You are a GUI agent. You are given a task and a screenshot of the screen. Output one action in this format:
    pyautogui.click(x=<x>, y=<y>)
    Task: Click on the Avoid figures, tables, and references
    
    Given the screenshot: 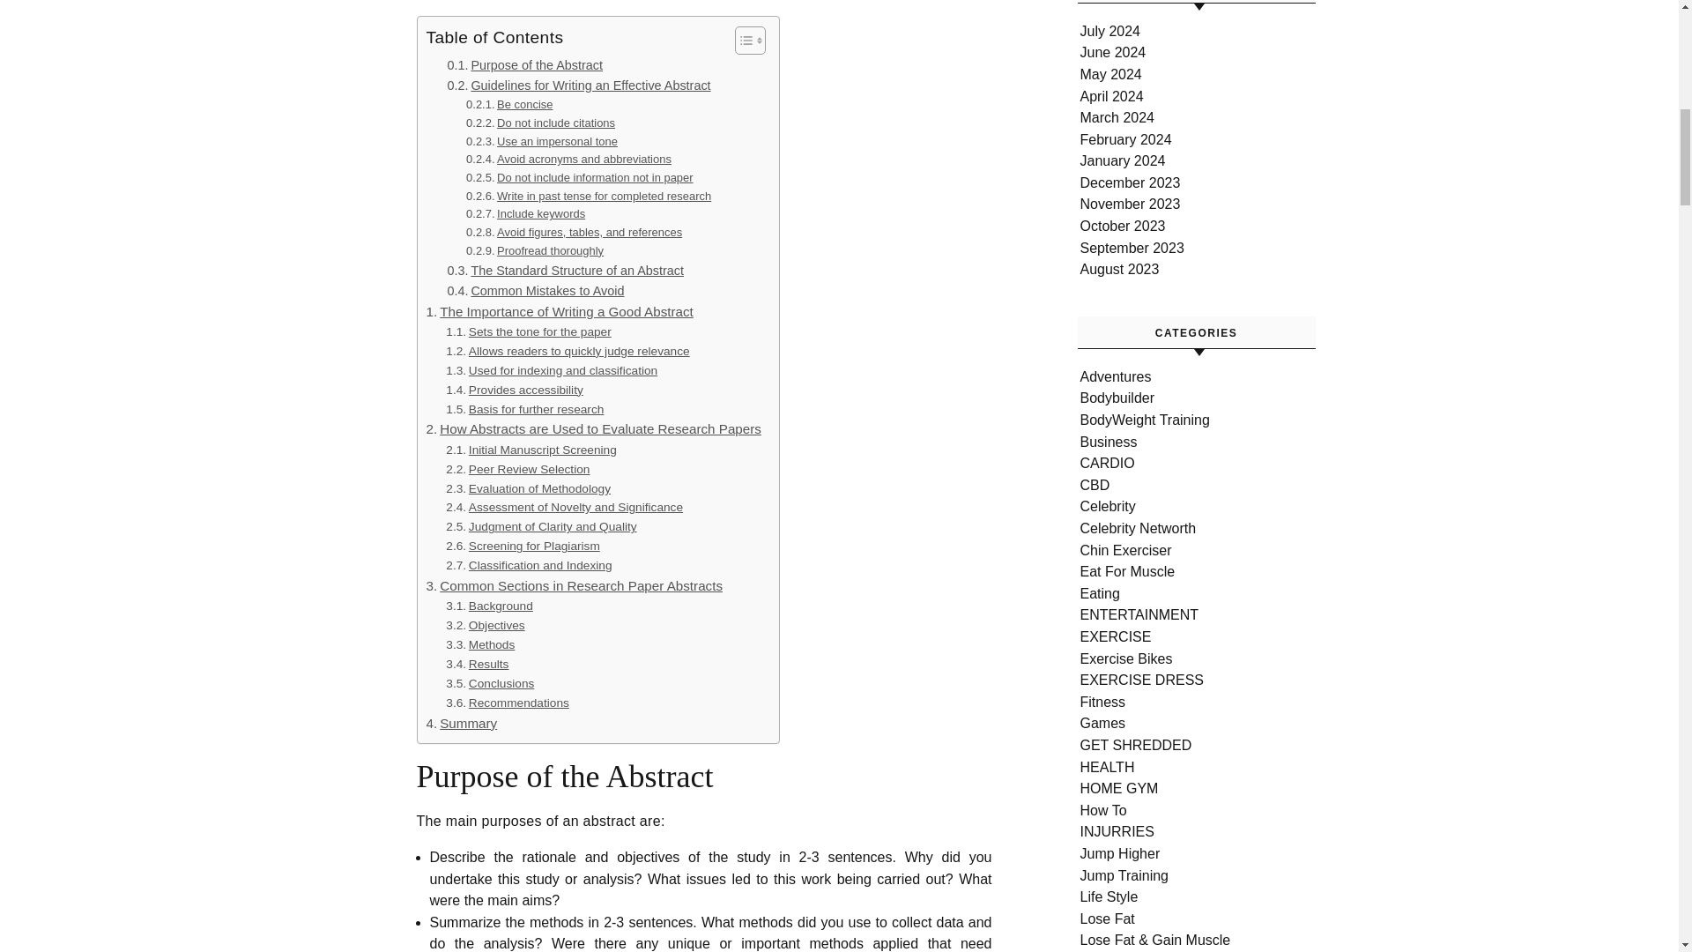 What is the action you would take?
    pyautogui.click(x=574, y=233)
    